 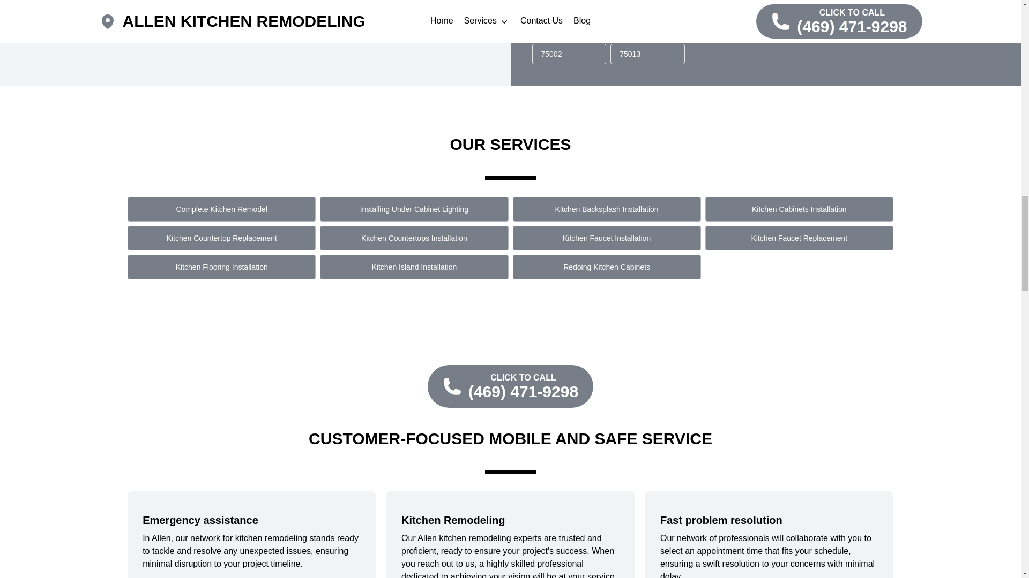 I want to click on Kitchen Island Installation, so click(x=414, y=267).